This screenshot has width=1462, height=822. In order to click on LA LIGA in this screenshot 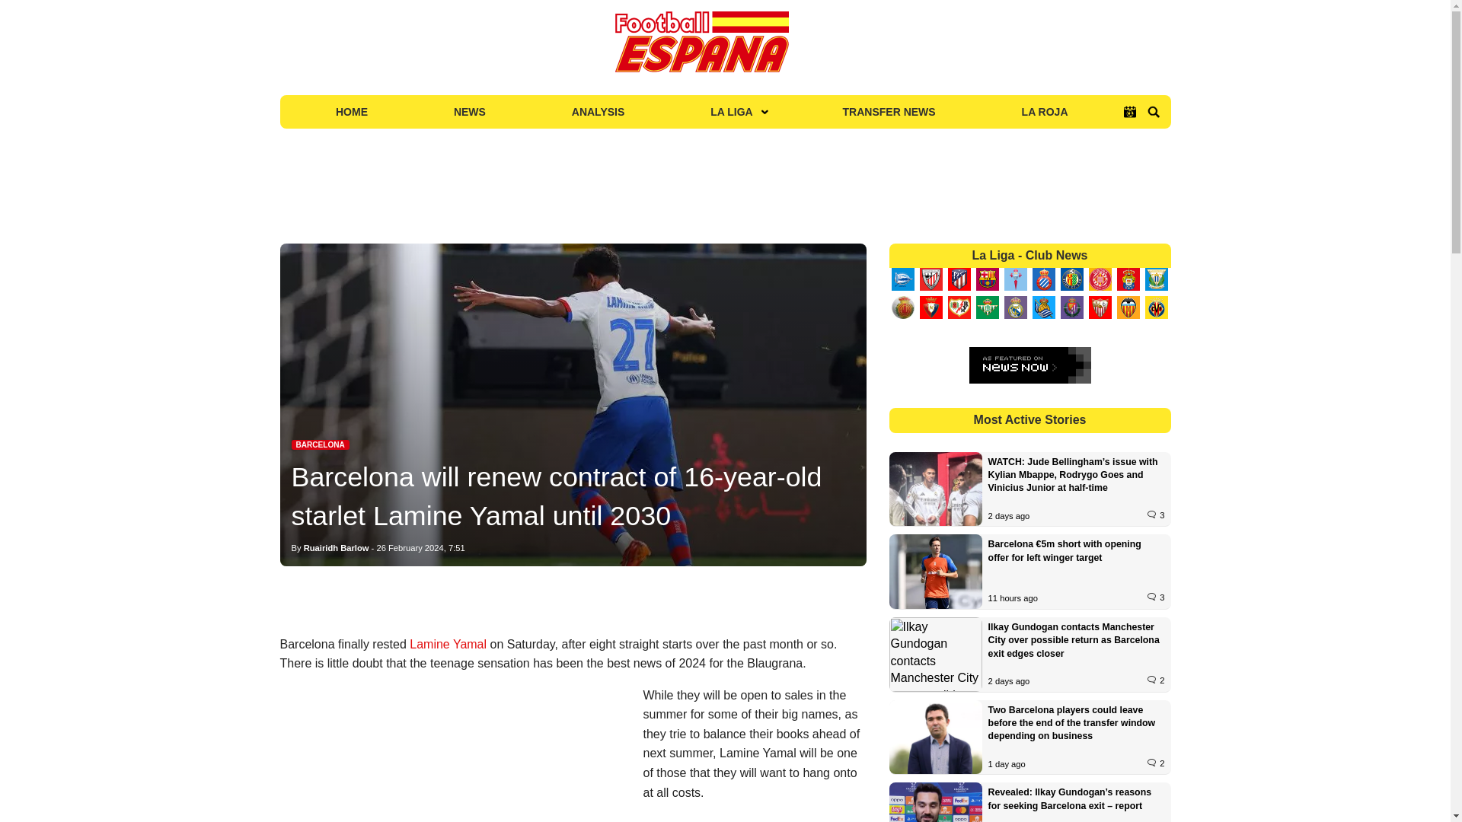, I will do `click(733, 111)`.